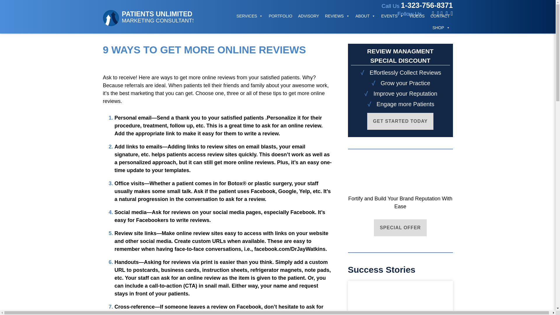 Image resolution: width=560 pixels, height=315 pixels. What do you see at coordinates (250, 16) in the screenshot?
I see `SERVICES` at bounding box center [250, 16].